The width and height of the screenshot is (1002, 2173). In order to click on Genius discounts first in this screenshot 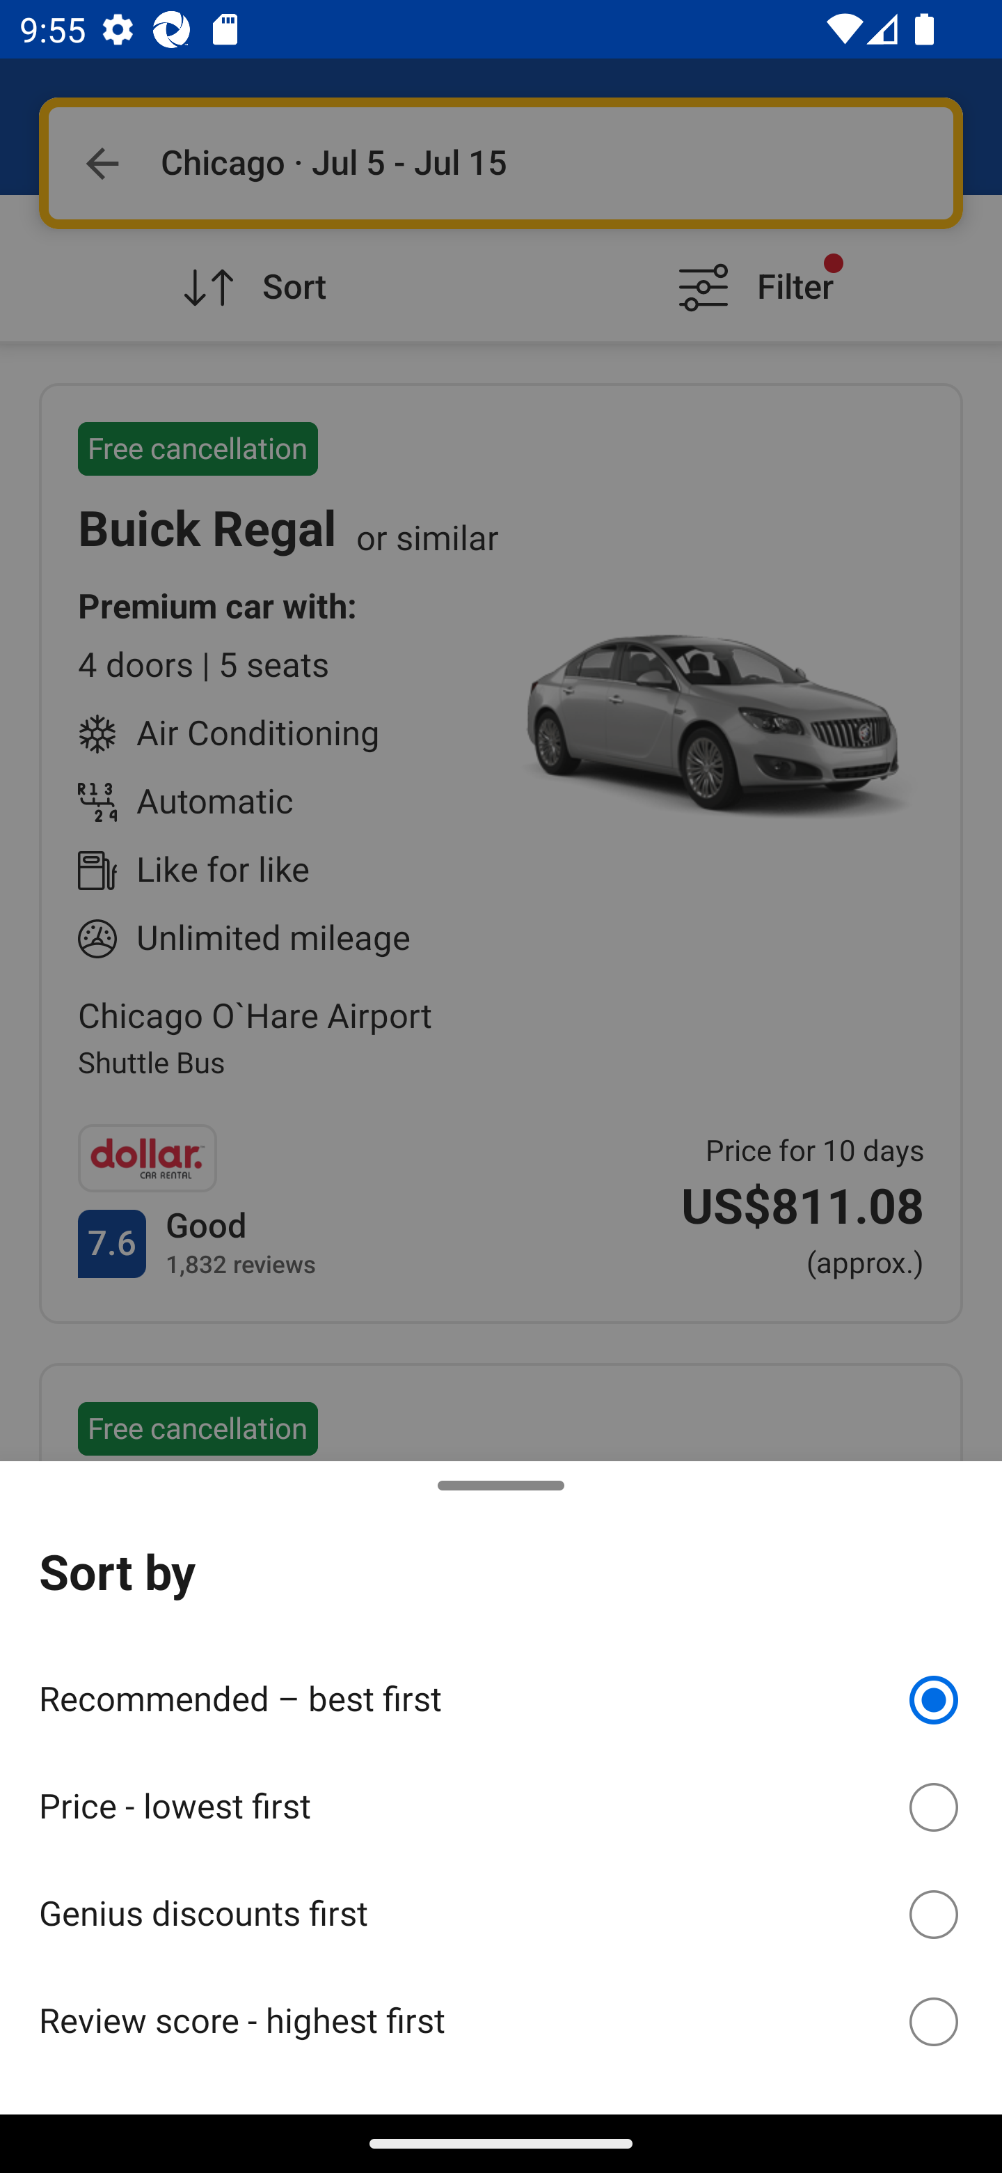, I will do `click(501, 1910)`.